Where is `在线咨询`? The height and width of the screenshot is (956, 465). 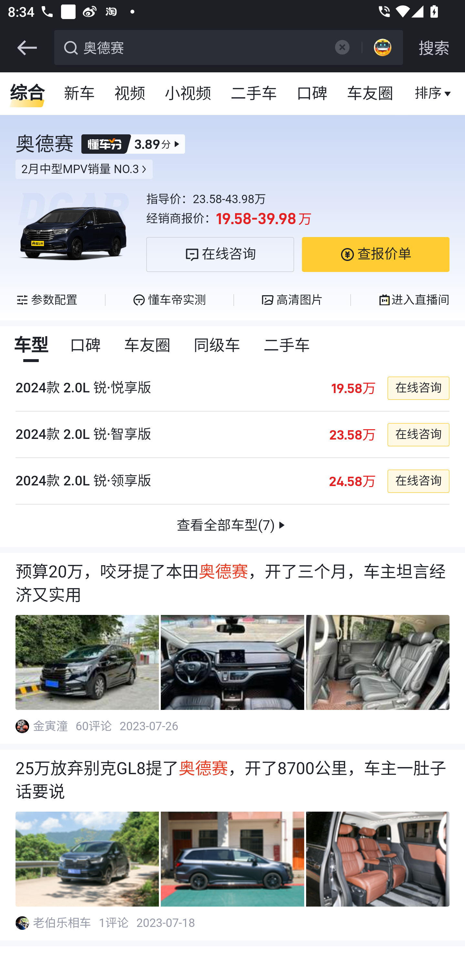 在线咨询 is located at coordinates (418, 481).